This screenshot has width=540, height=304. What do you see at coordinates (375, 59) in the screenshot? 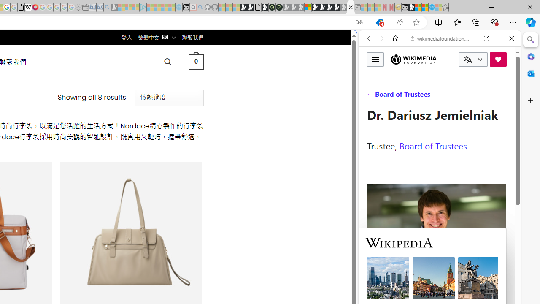
I see `Toggle menu` at bounding box center [375, 59].